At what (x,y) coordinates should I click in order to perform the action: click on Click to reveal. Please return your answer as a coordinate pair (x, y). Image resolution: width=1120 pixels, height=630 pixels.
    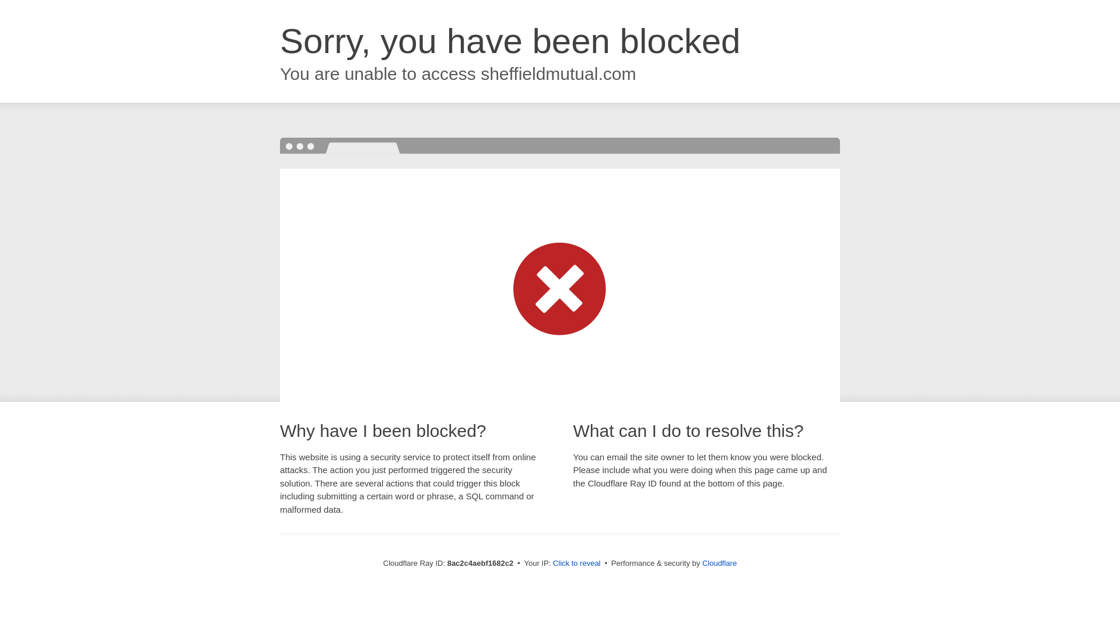
    Looking at the image, I should click on (576, 563).